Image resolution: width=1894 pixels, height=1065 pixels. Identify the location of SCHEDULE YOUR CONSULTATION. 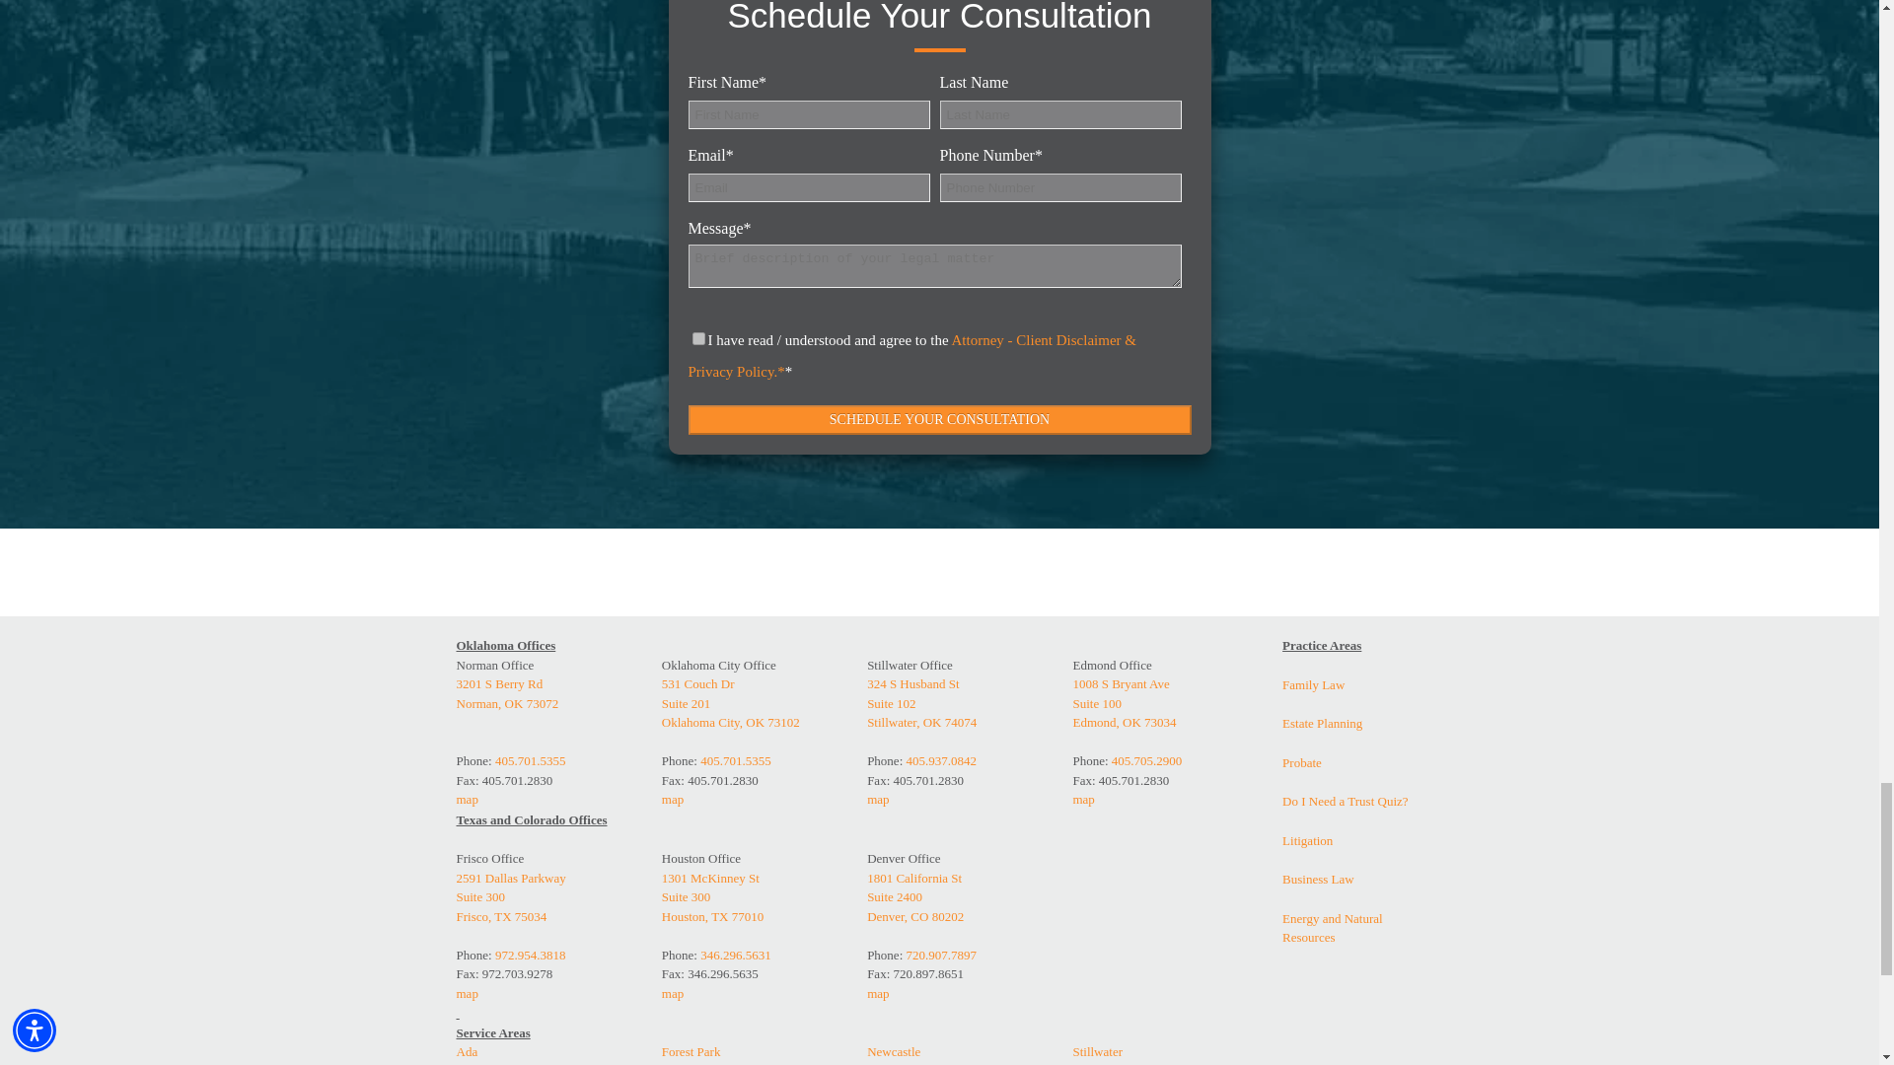
(939, 418).